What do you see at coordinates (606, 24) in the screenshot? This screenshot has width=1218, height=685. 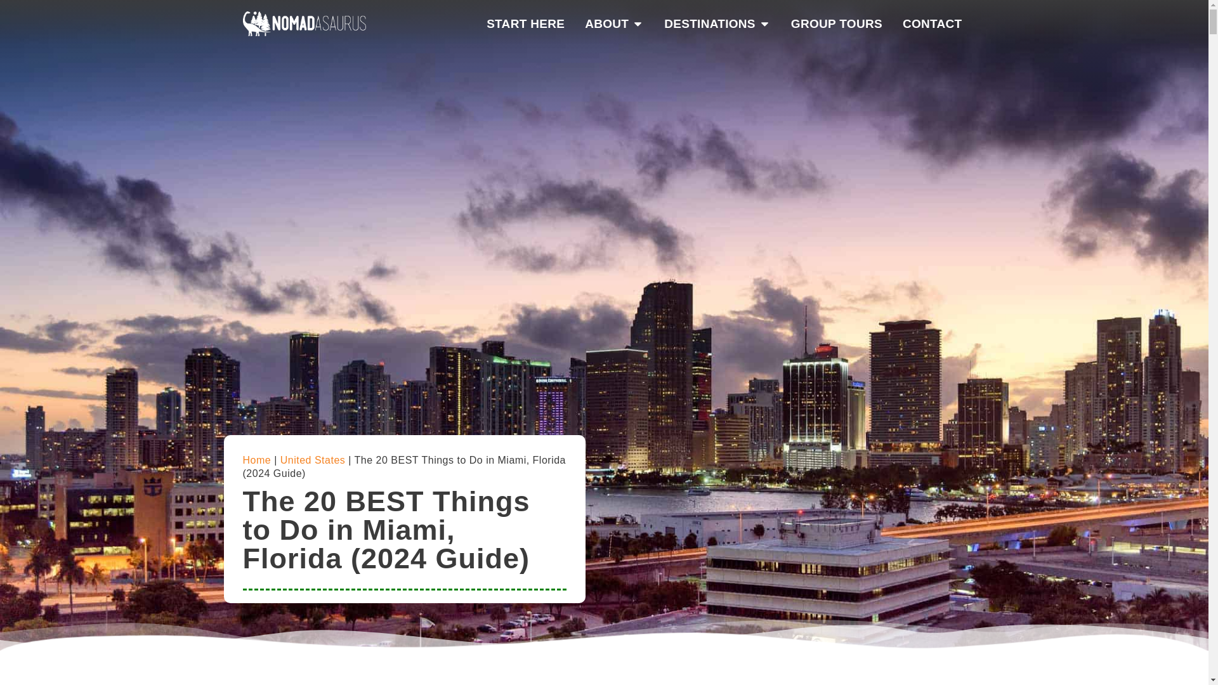 I see `ABOUT` at bounding box center [606, 24].